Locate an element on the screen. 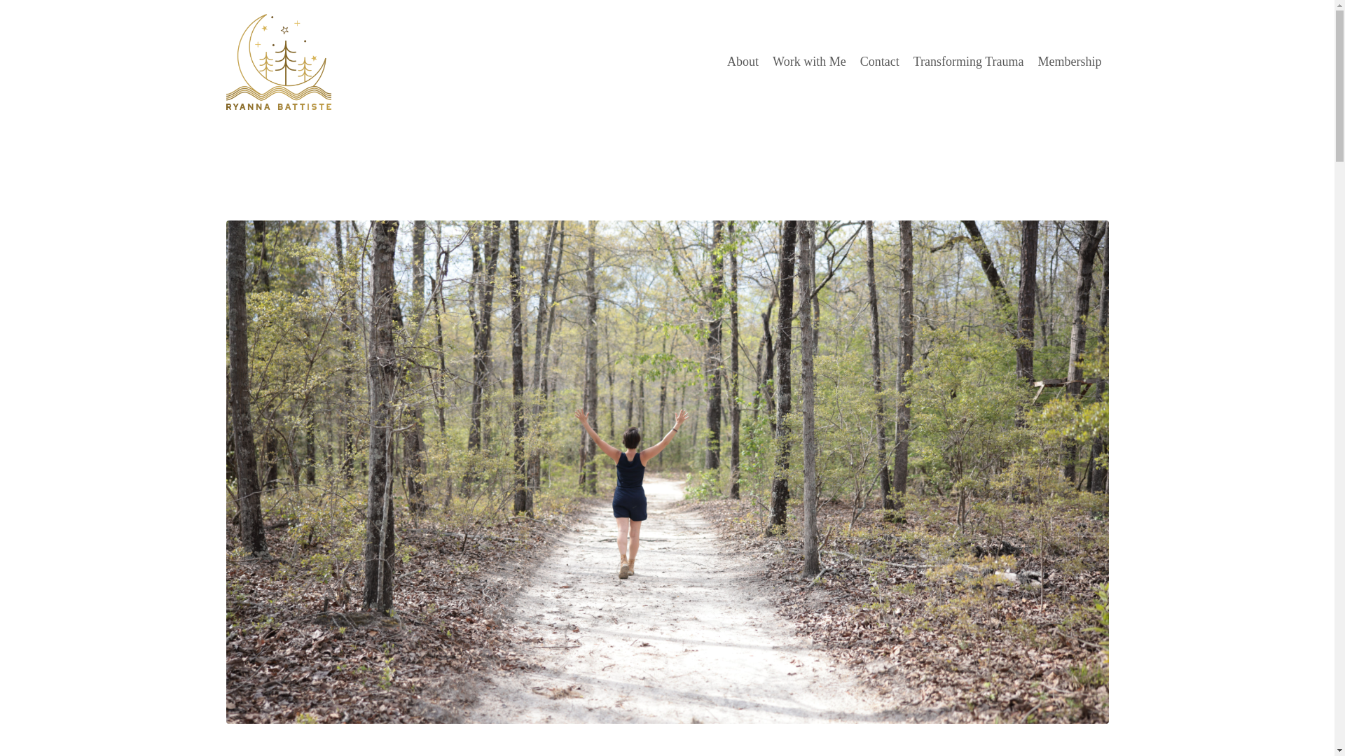 The height and width of the screenshot is (756, 1345). Transforming Trauma is located at coordinates (968, 62).